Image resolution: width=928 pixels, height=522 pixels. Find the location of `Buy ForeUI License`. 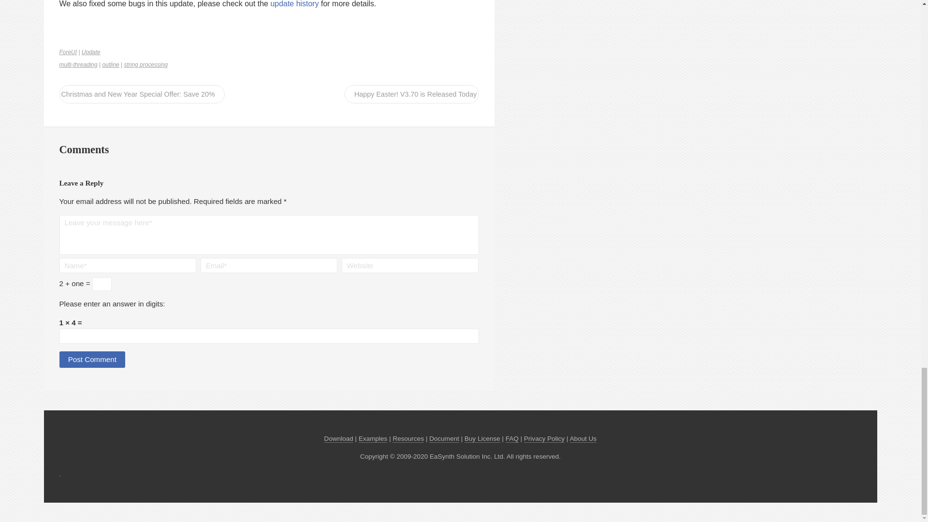

Buy ForeUI License is located at coordinates (482, 438).